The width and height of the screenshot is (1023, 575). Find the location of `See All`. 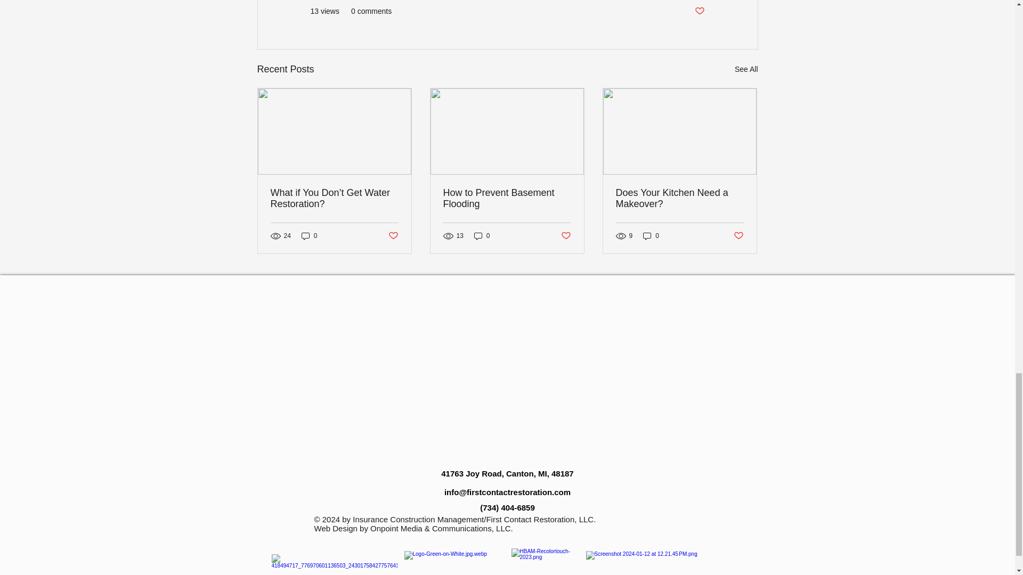

See All is located at coordinates (746, 69).